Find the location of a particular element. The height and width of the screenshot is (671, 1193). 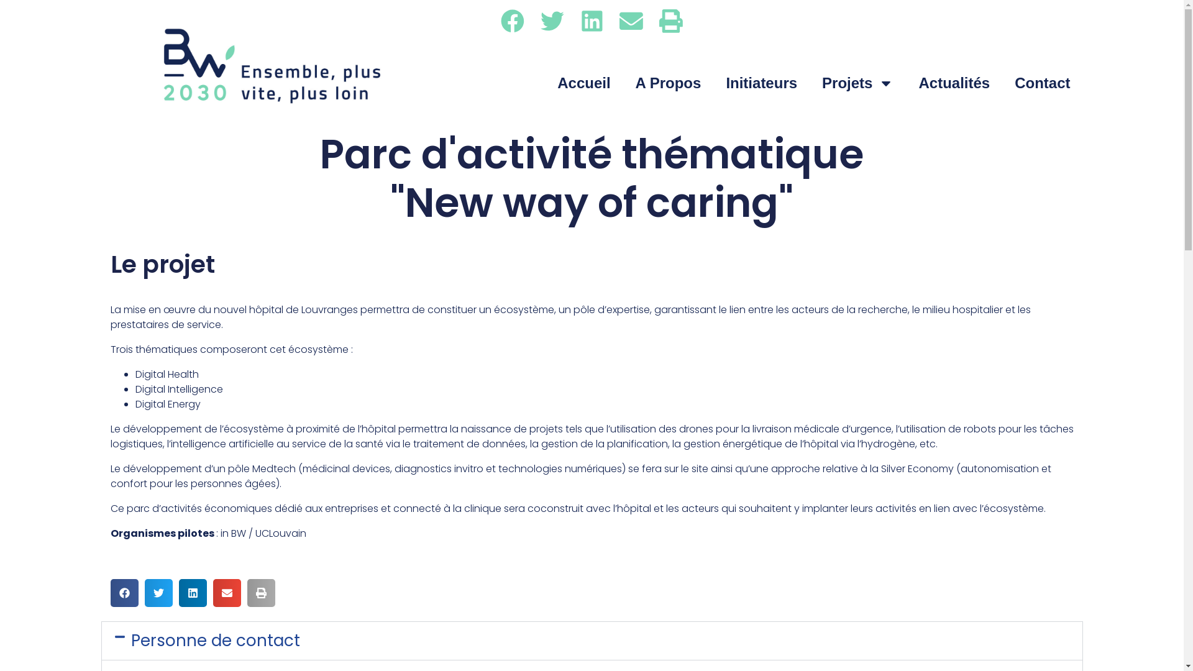

Initiateurs is located at coordinates (762, 83).